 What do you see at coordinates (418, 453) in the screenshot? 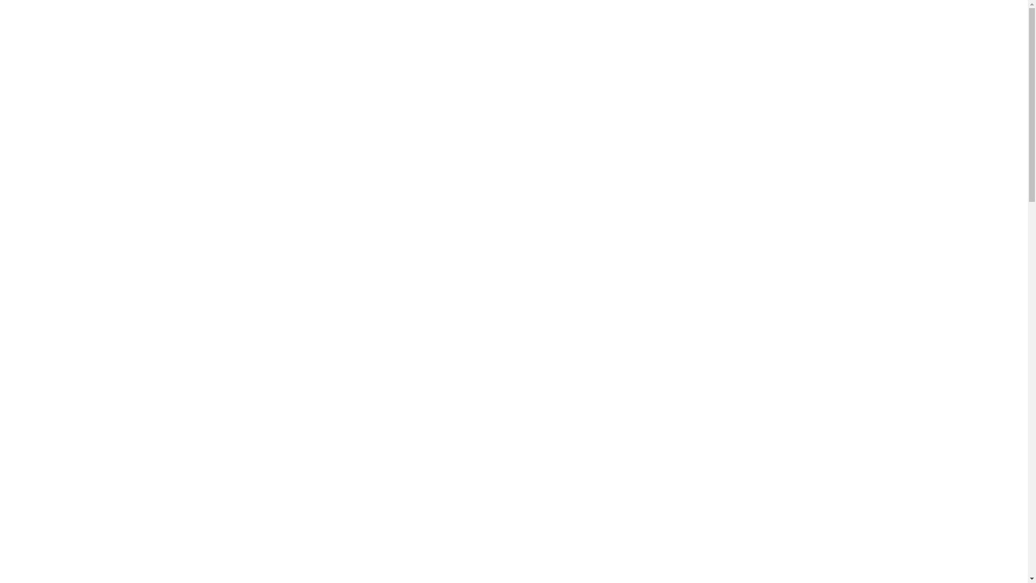
I see `TECHNOLOGY` at bounding box center [418, 453].